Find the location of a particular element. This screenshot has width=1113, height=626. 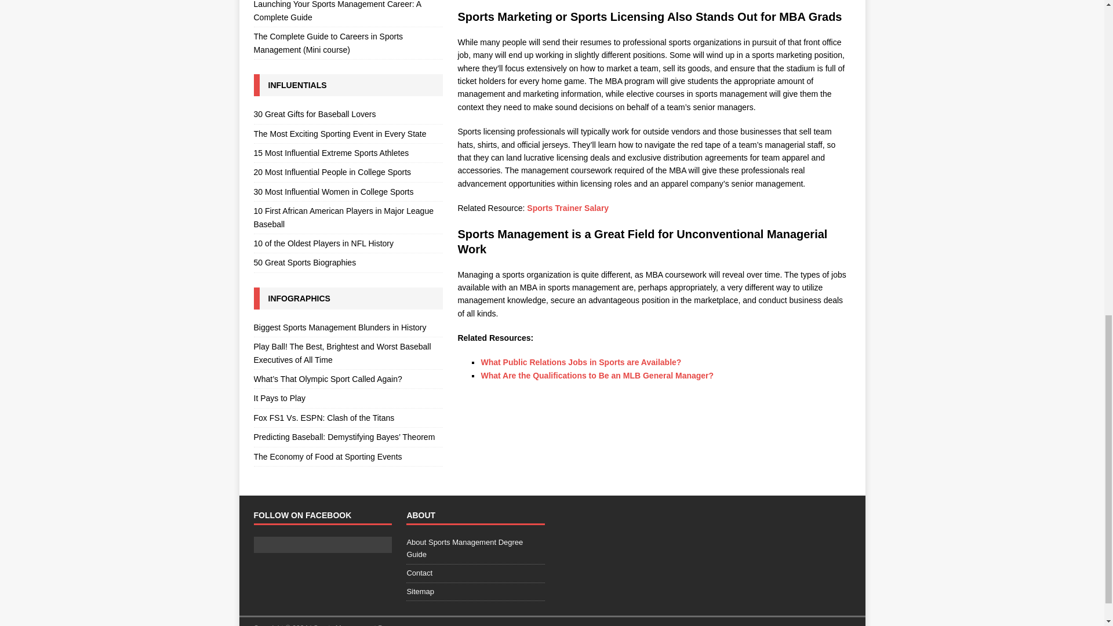

15 Most Influential Extreme Sports Athletes is located at coordinates (348, 153).